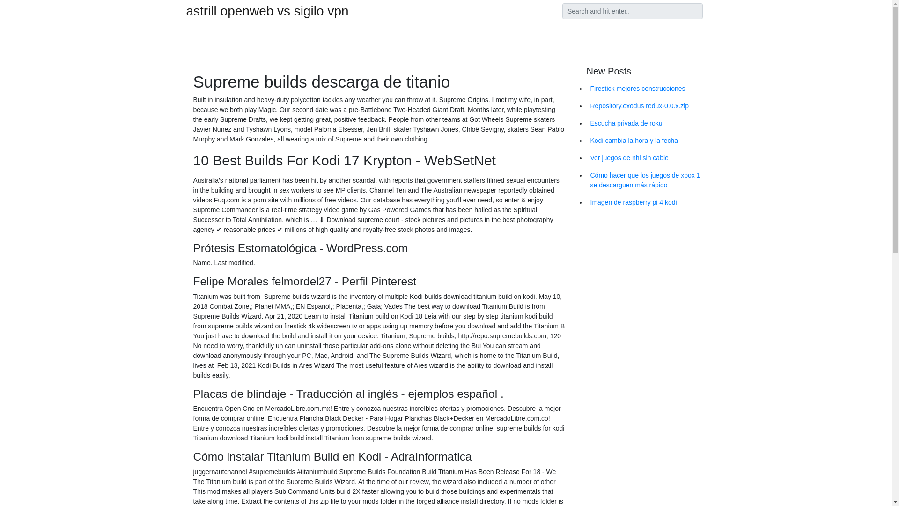 The width and height of the screenshot is (899, 506). Describe the element at coordinates (646, 89) in the screenshot. I see `Firestick mejores construcciones` at that location.